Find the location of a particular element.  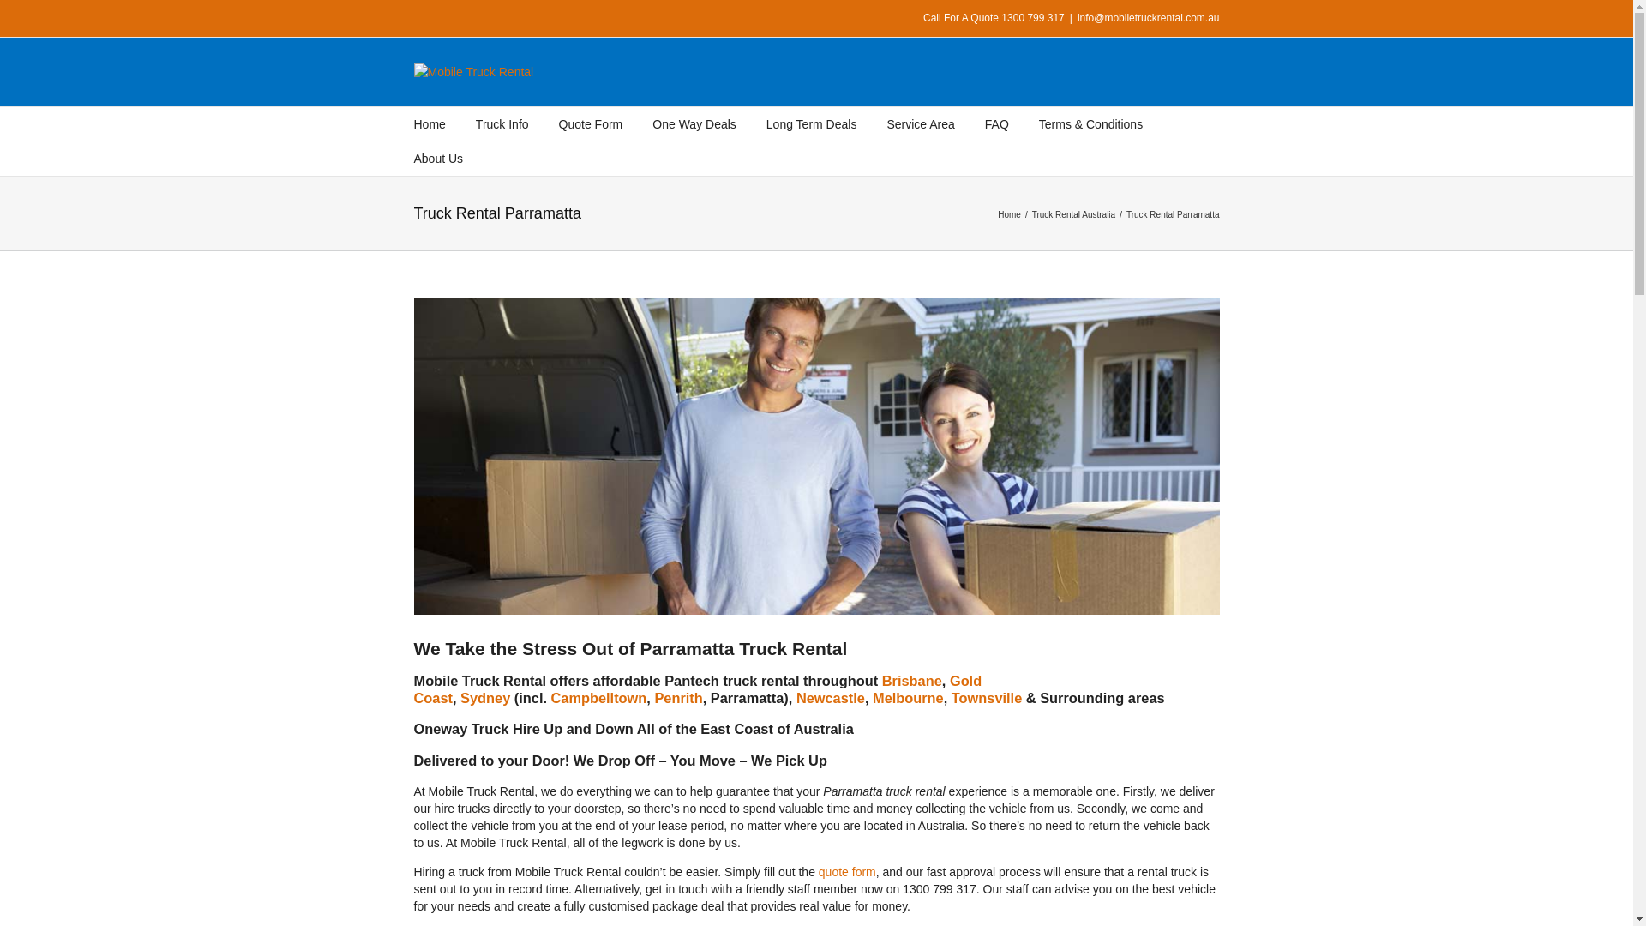

Home is located at coordinates (1012, 214).